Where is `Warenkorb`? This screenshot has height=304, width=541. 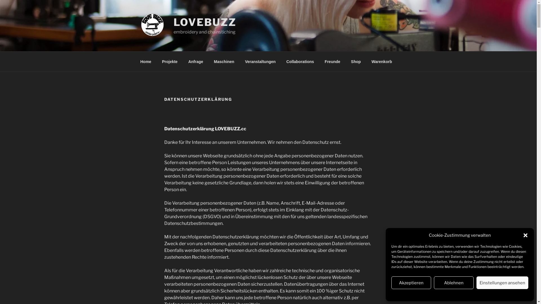 Warenkorb is located at coordinates (382, 61).